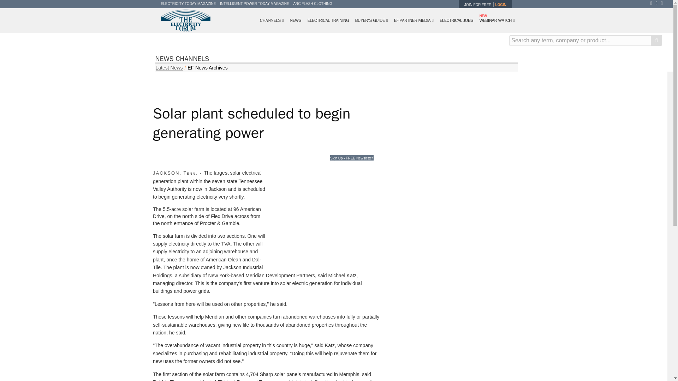 The width and height of the screenshot is (678, 381). I want to click on Sign Up - FREE Newsletter, so click(352, 157).